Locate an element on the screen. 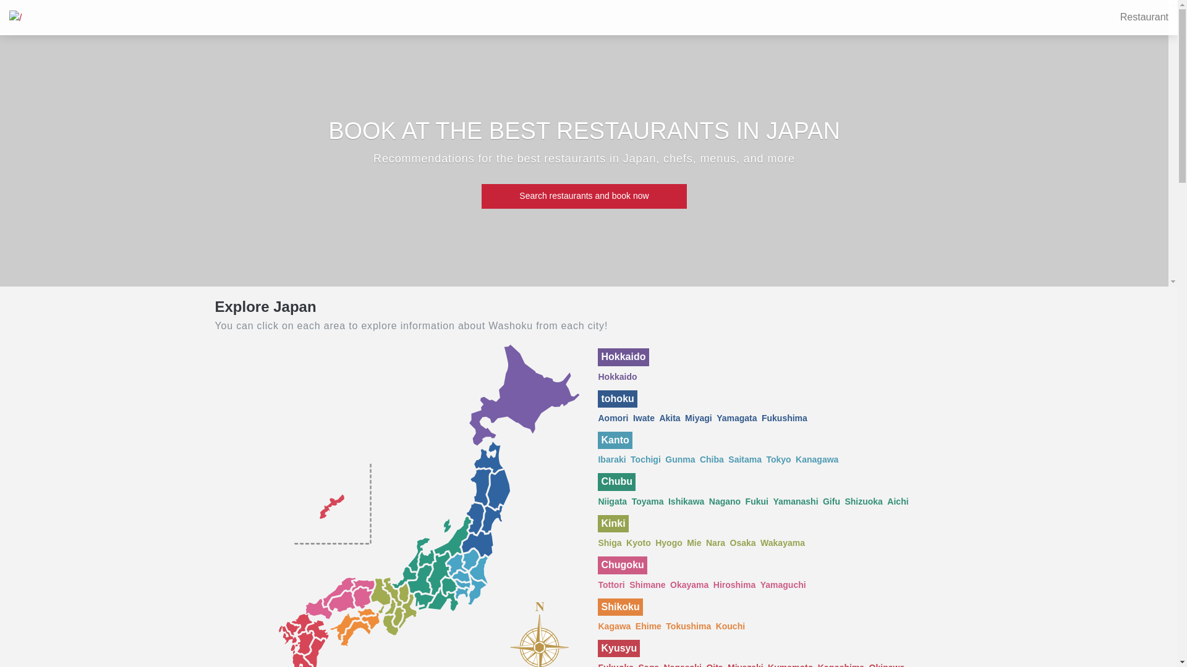  Mie is located at coordinates (694, 543).